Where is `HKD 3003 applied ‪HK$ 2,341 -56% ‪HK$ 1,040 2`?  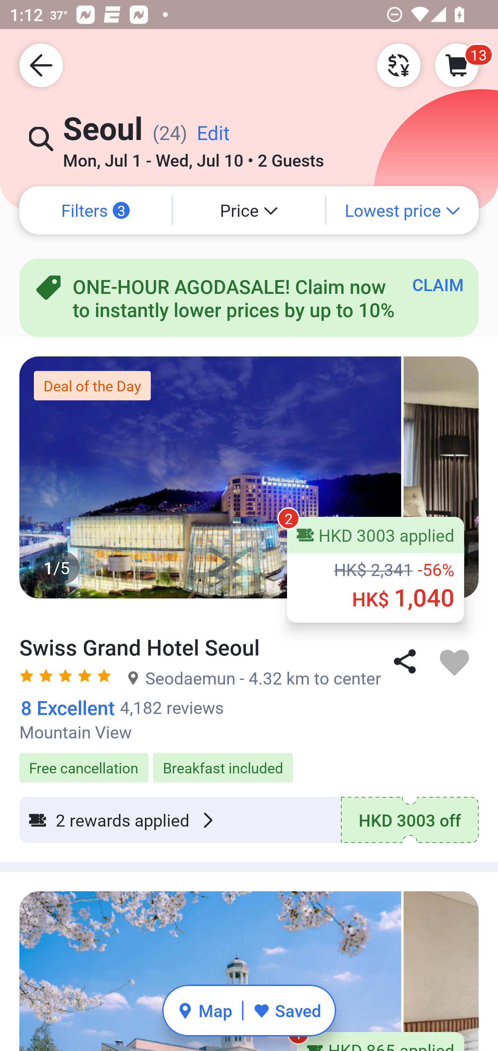
HKD 3003 applied ‪HK$ 2,341 -56% ‪HK$ 1,040 2 is located at coordinates (376, 569).